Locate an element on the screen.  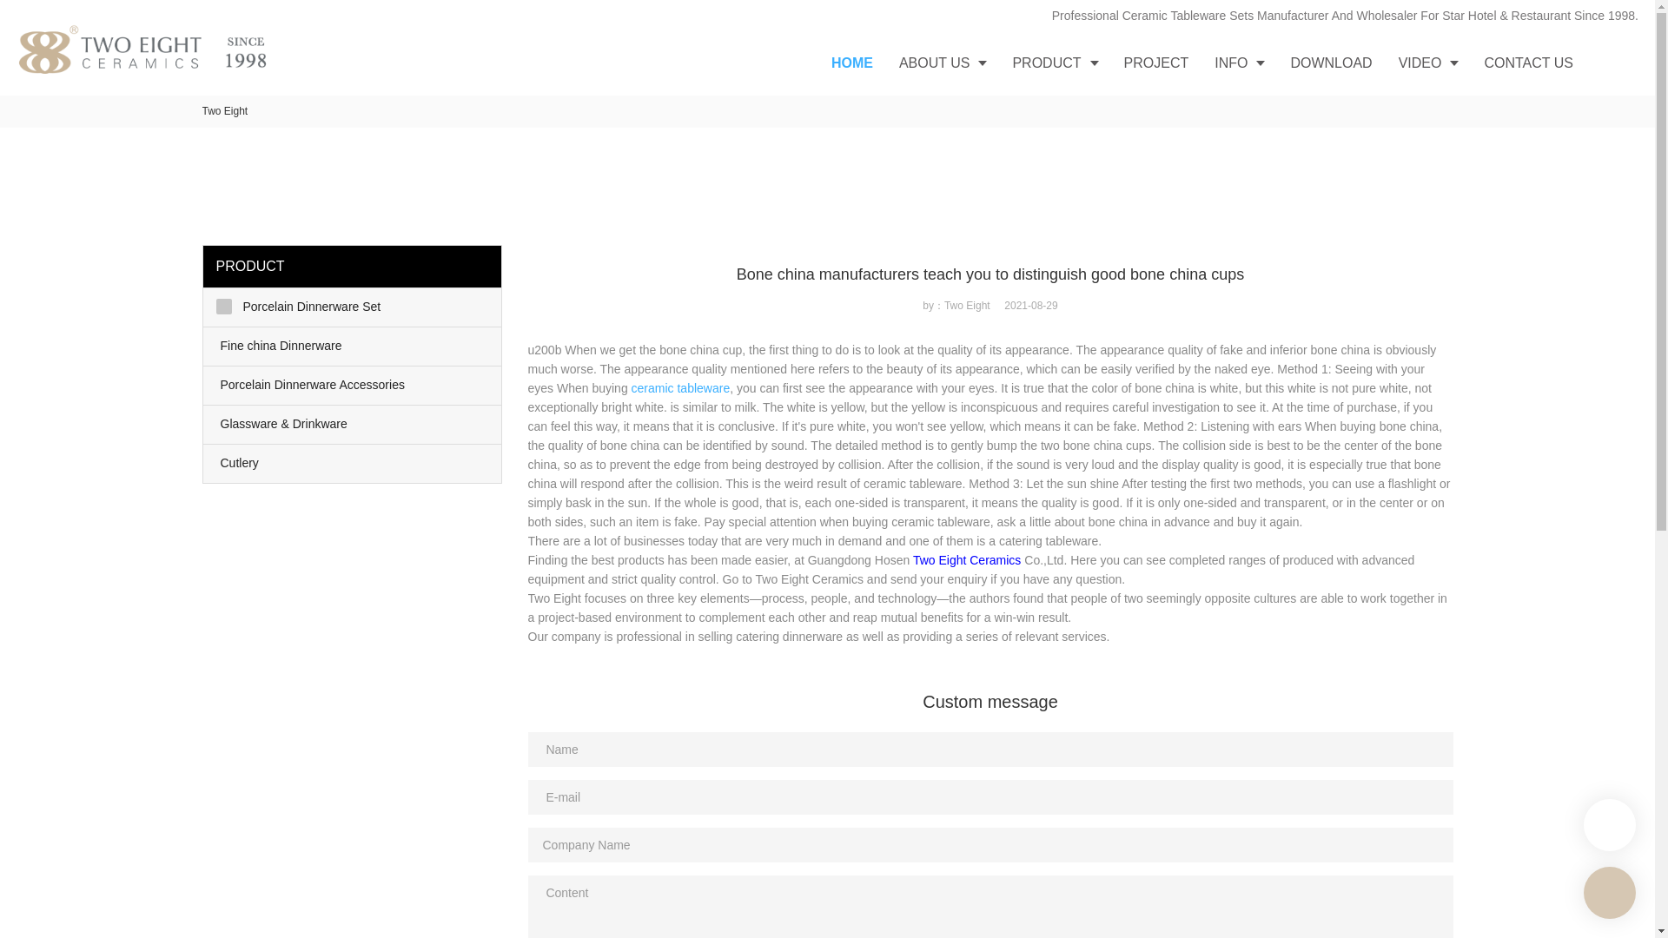
Two Eight is located at coordinates (224, 111).